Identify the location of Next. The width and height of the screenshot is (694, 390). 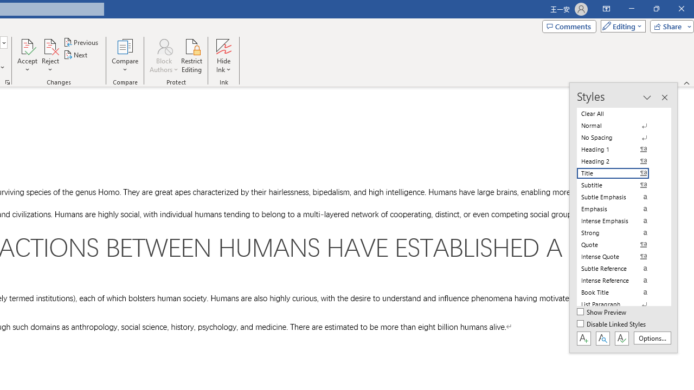
(76, 55).